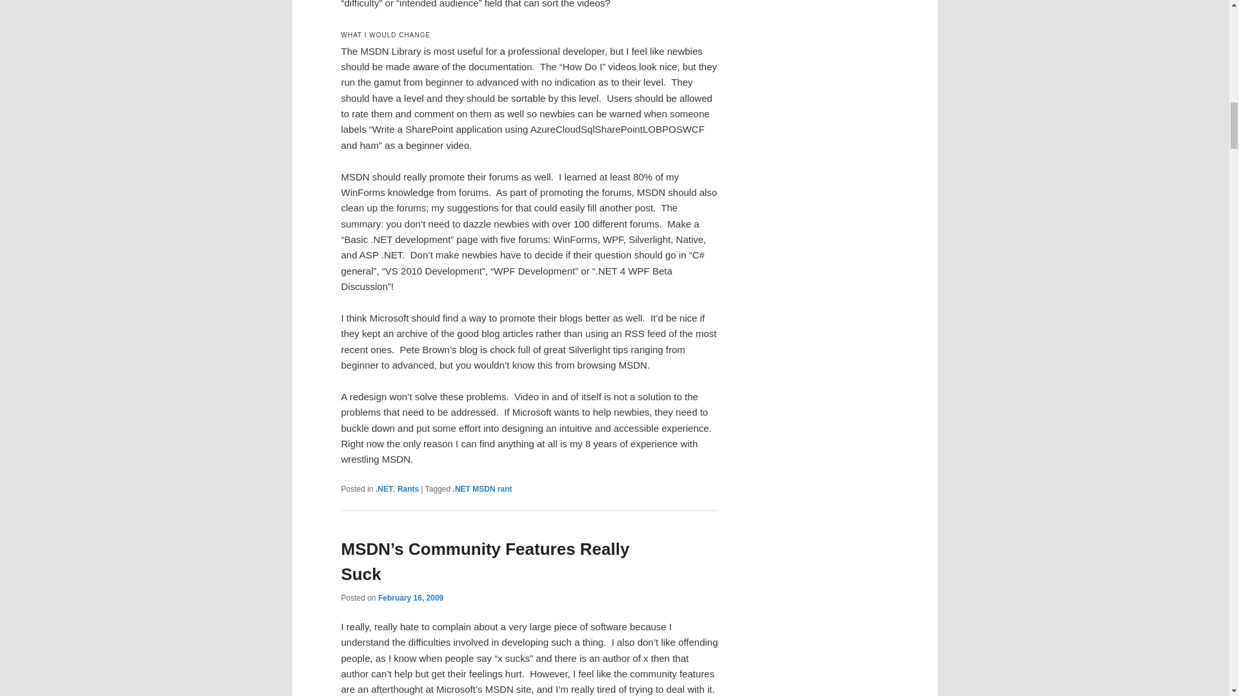 The width and height of the screenshot is (1239, 696). What do you see at coordinates (483, 488) in the screenshot?
I see `.NET MSDN rant` at bounding box center [483, 488].